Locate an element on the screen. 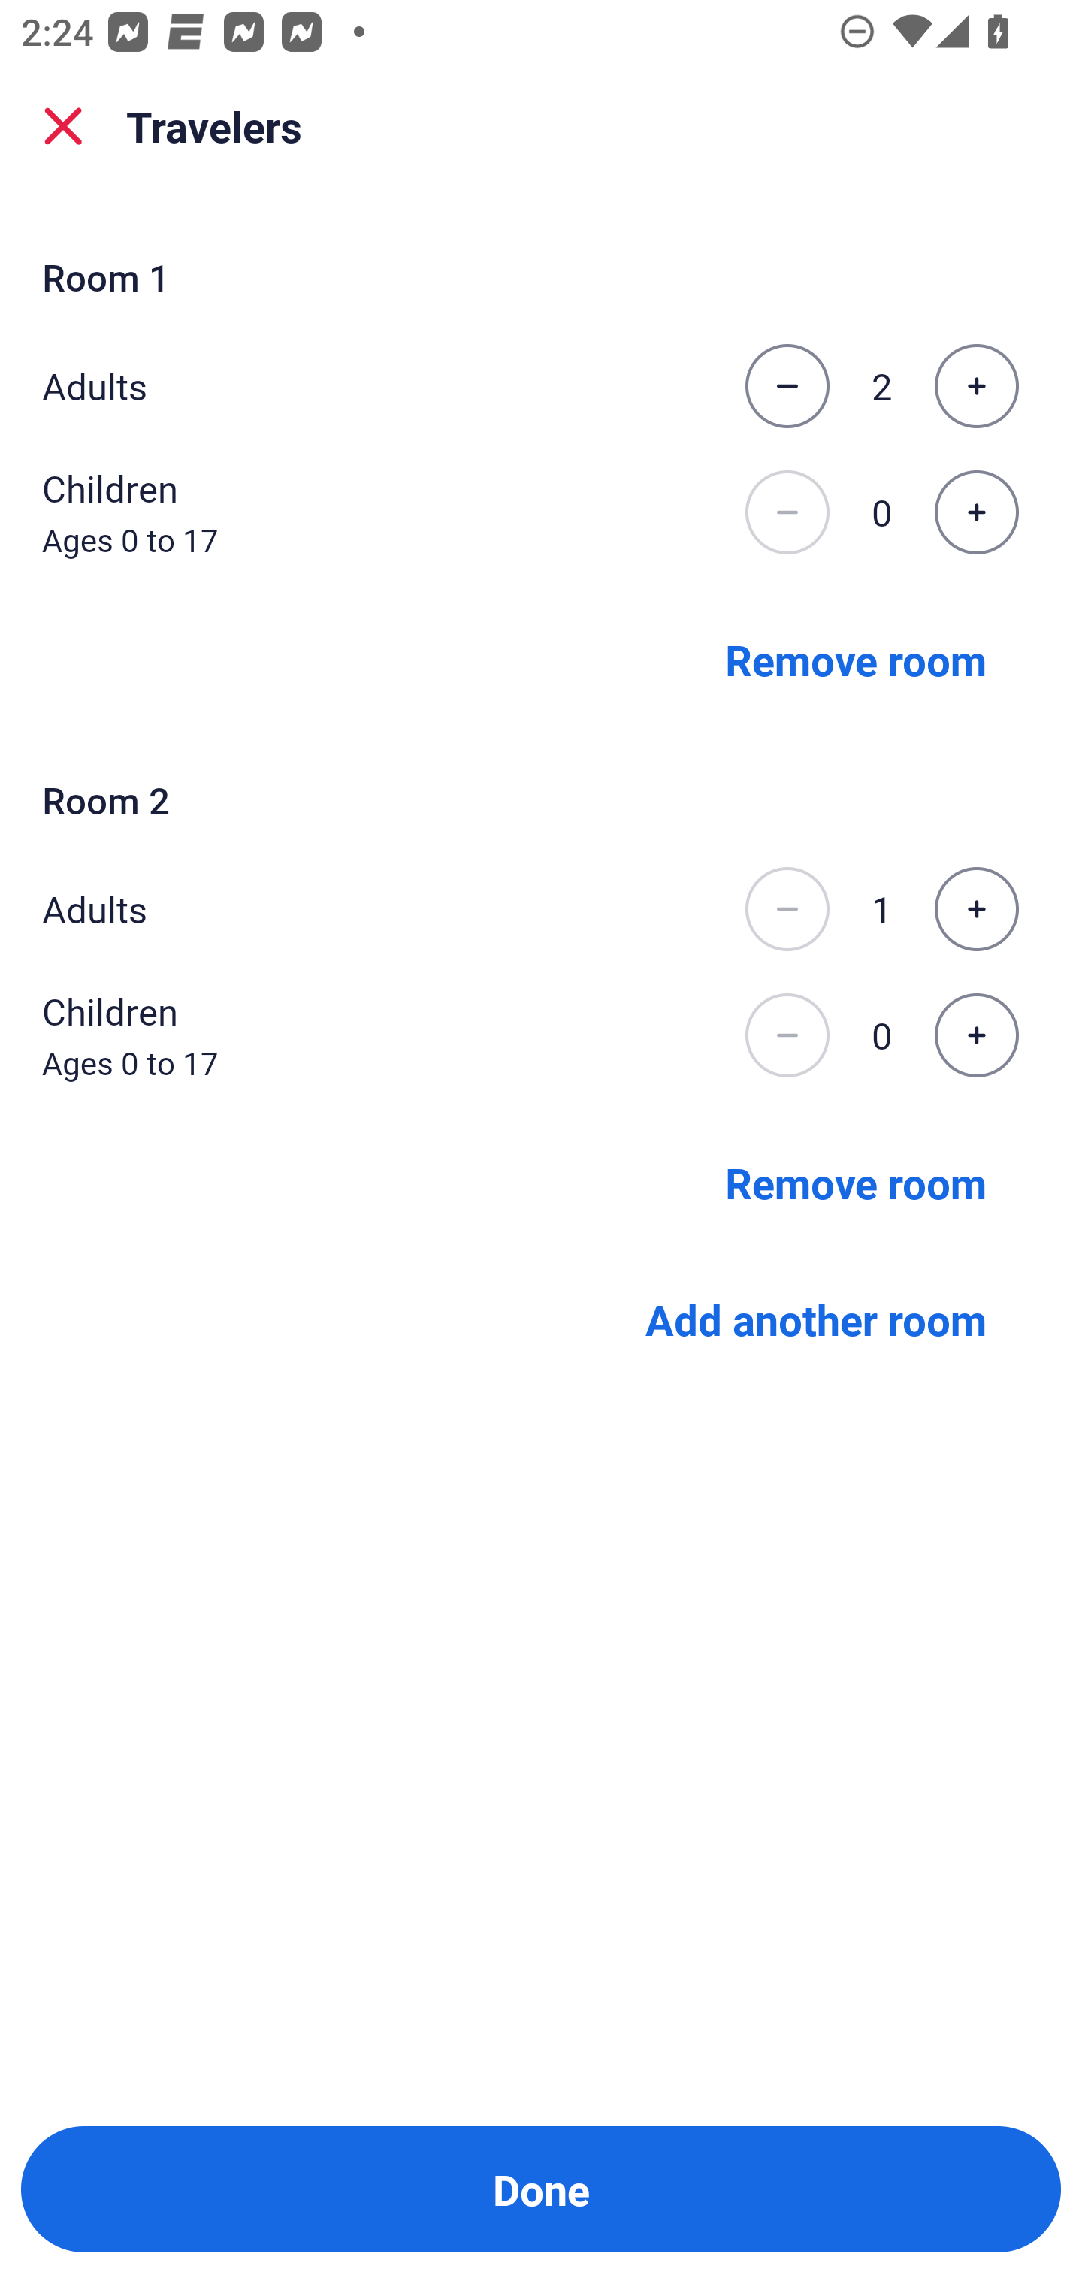  Increase the number of children is located at coordinates (976, 512).